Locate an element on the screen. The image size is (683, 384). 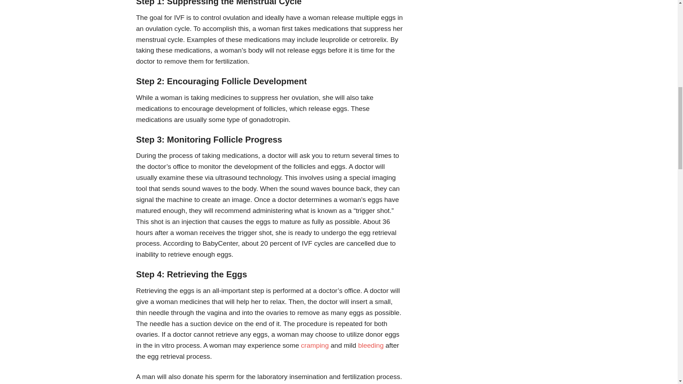
cramping is located at coordinates (314, 345).